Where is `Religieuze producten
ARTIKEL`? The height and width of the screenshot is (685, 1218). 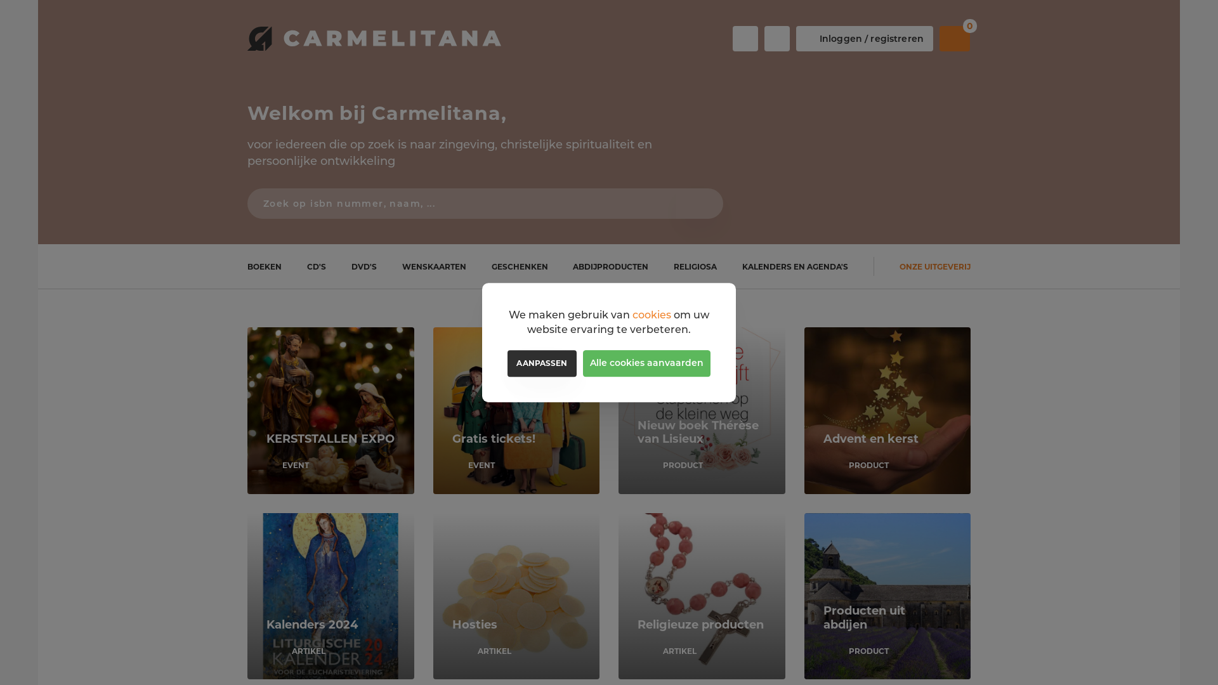 Religieuze producten
ARTIKEL is located at coordinates (702, 596).